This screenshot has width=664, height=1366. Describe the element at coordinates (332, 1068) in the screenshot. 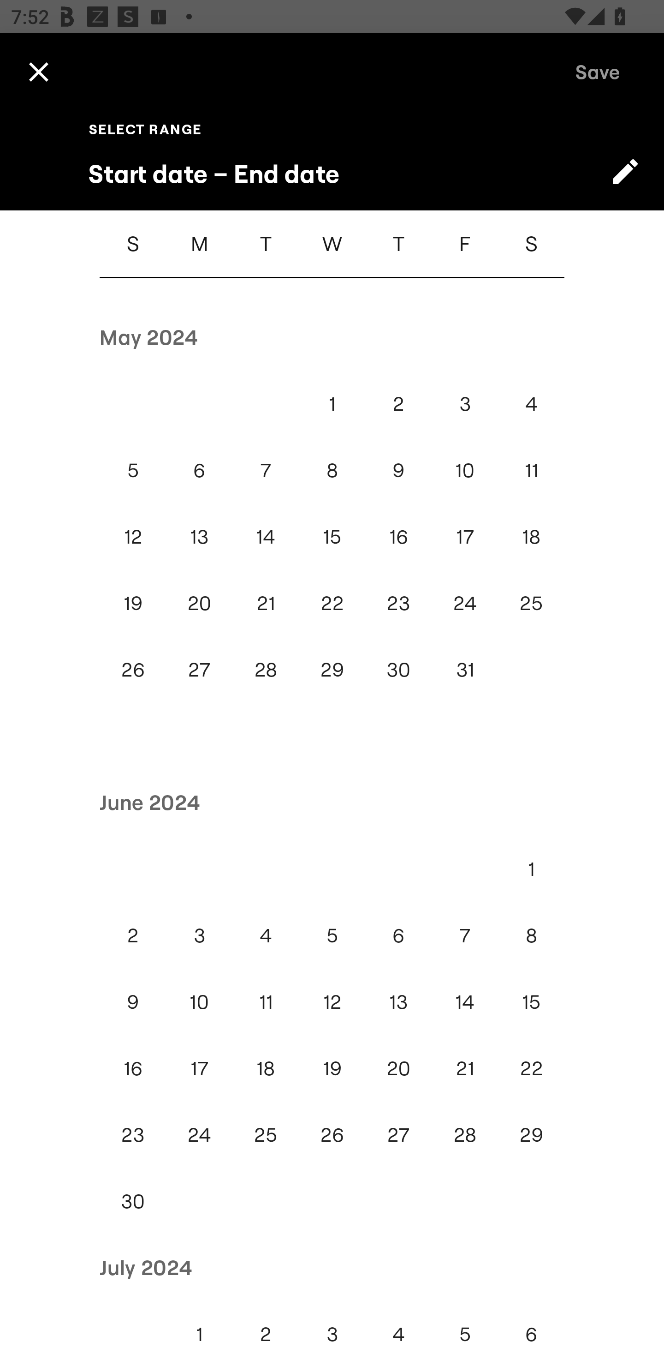

I see `19 Wed, Jun 19` at that location.